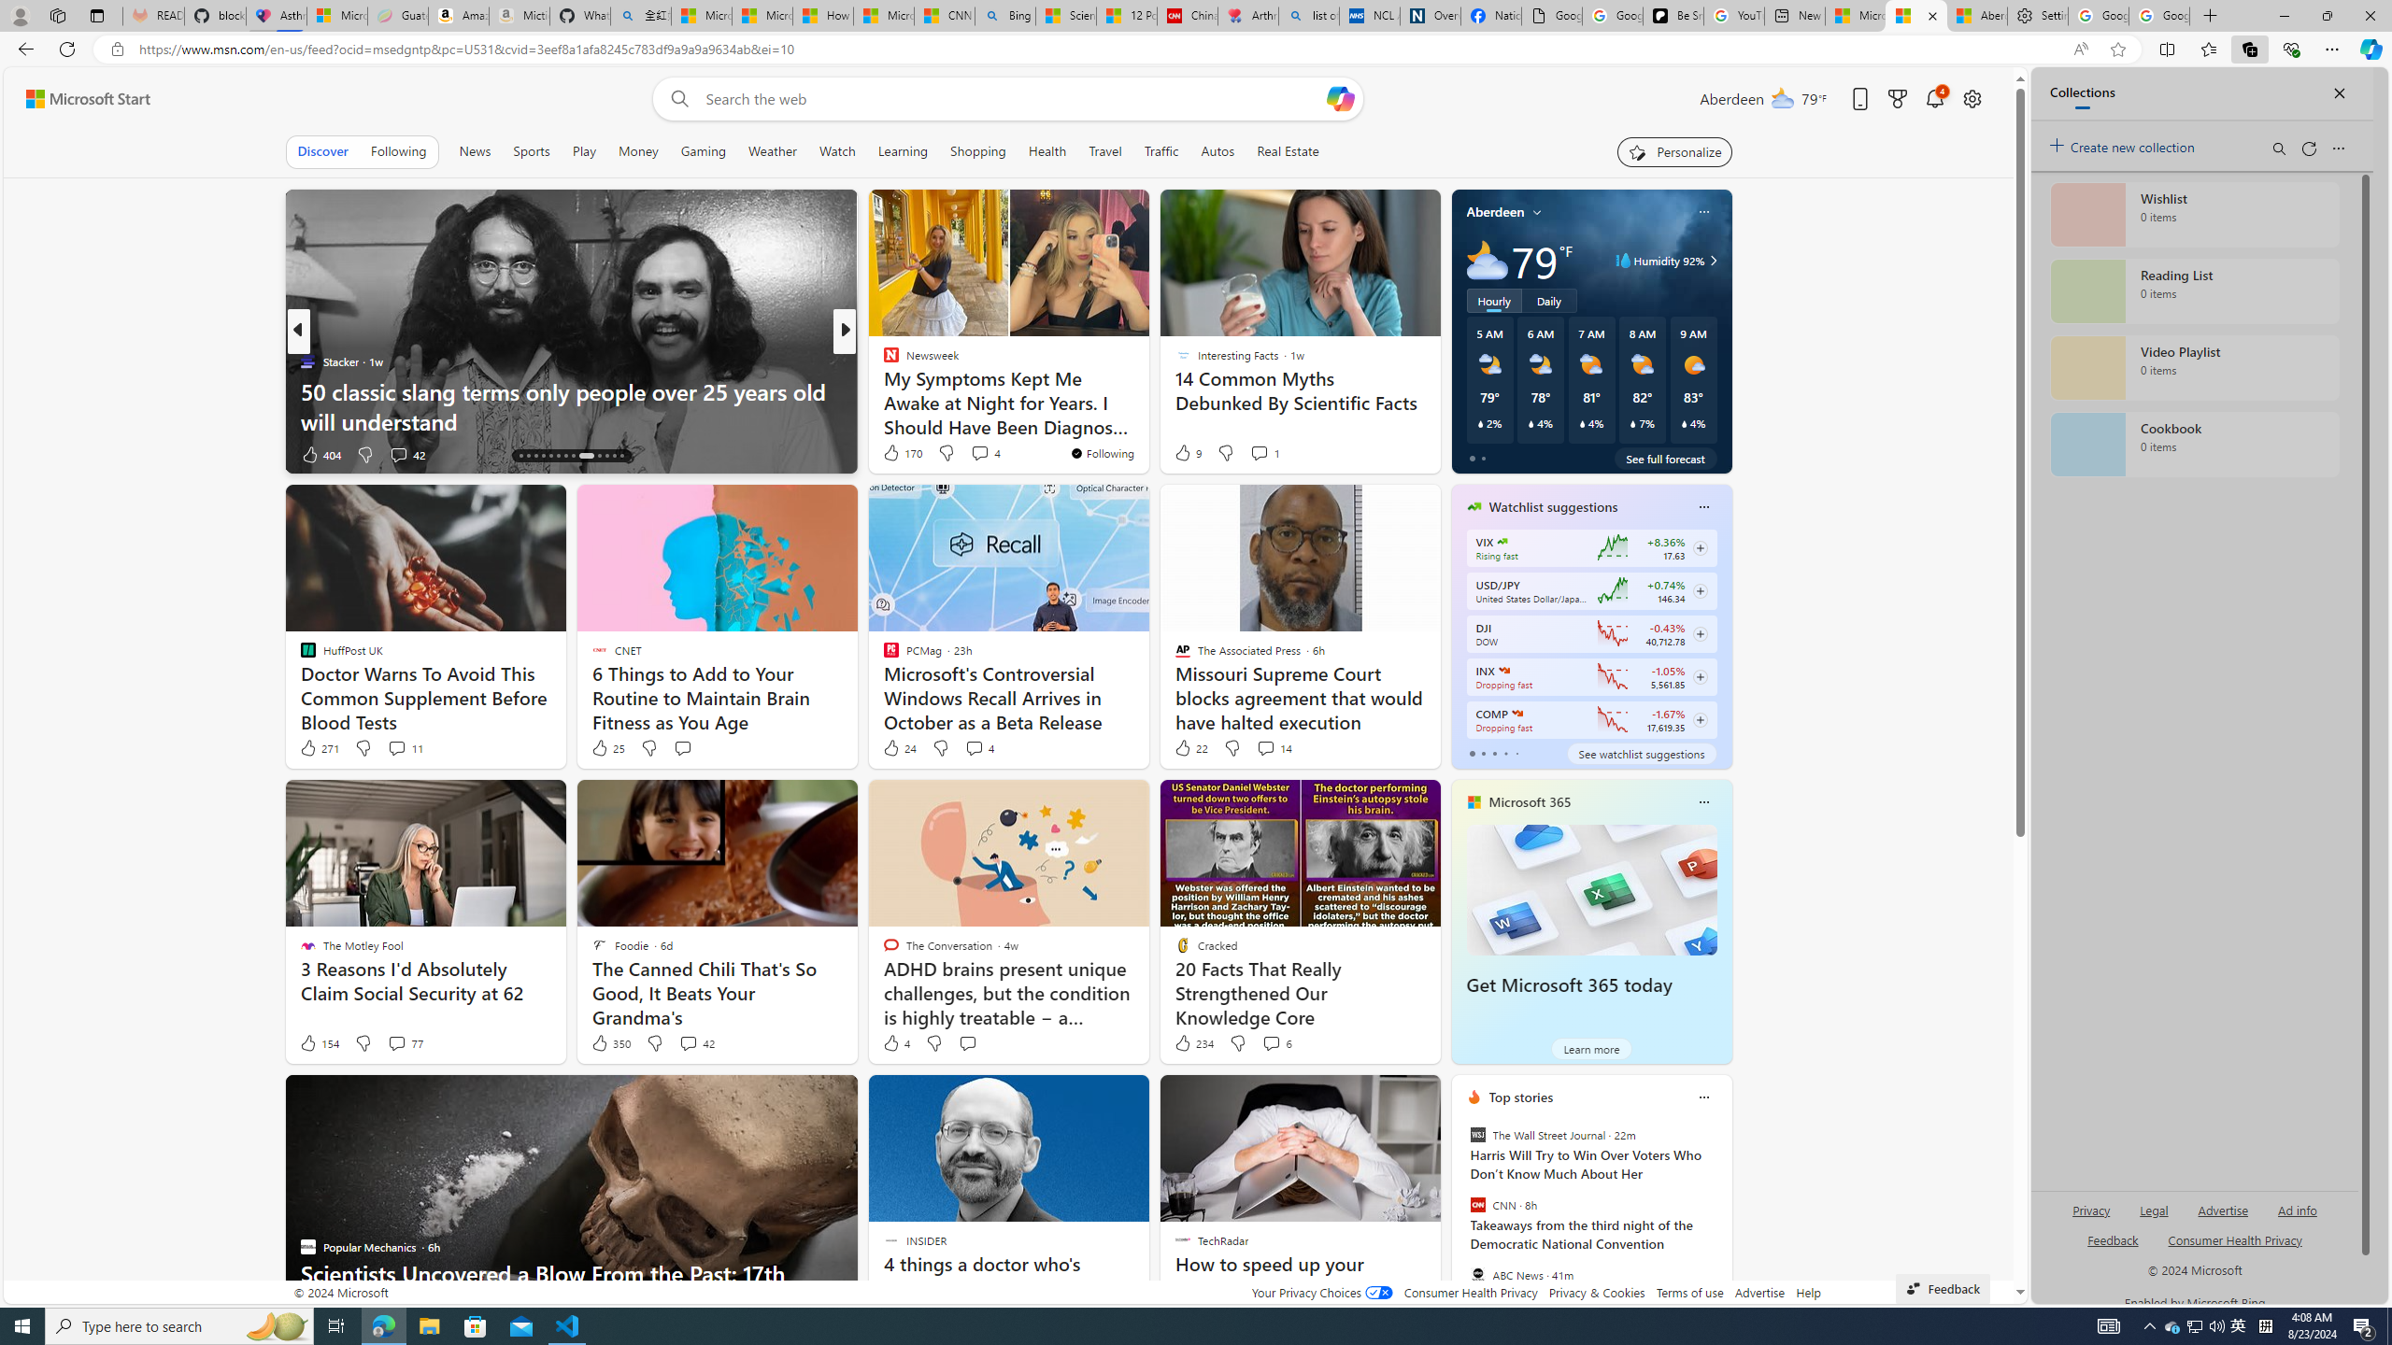 The width and height of the screenshot is (2392, 1345). What do you see at coordinates (1459, 1217) in the screenshot?
I see `previous` at bounding box center [1459, 1217].